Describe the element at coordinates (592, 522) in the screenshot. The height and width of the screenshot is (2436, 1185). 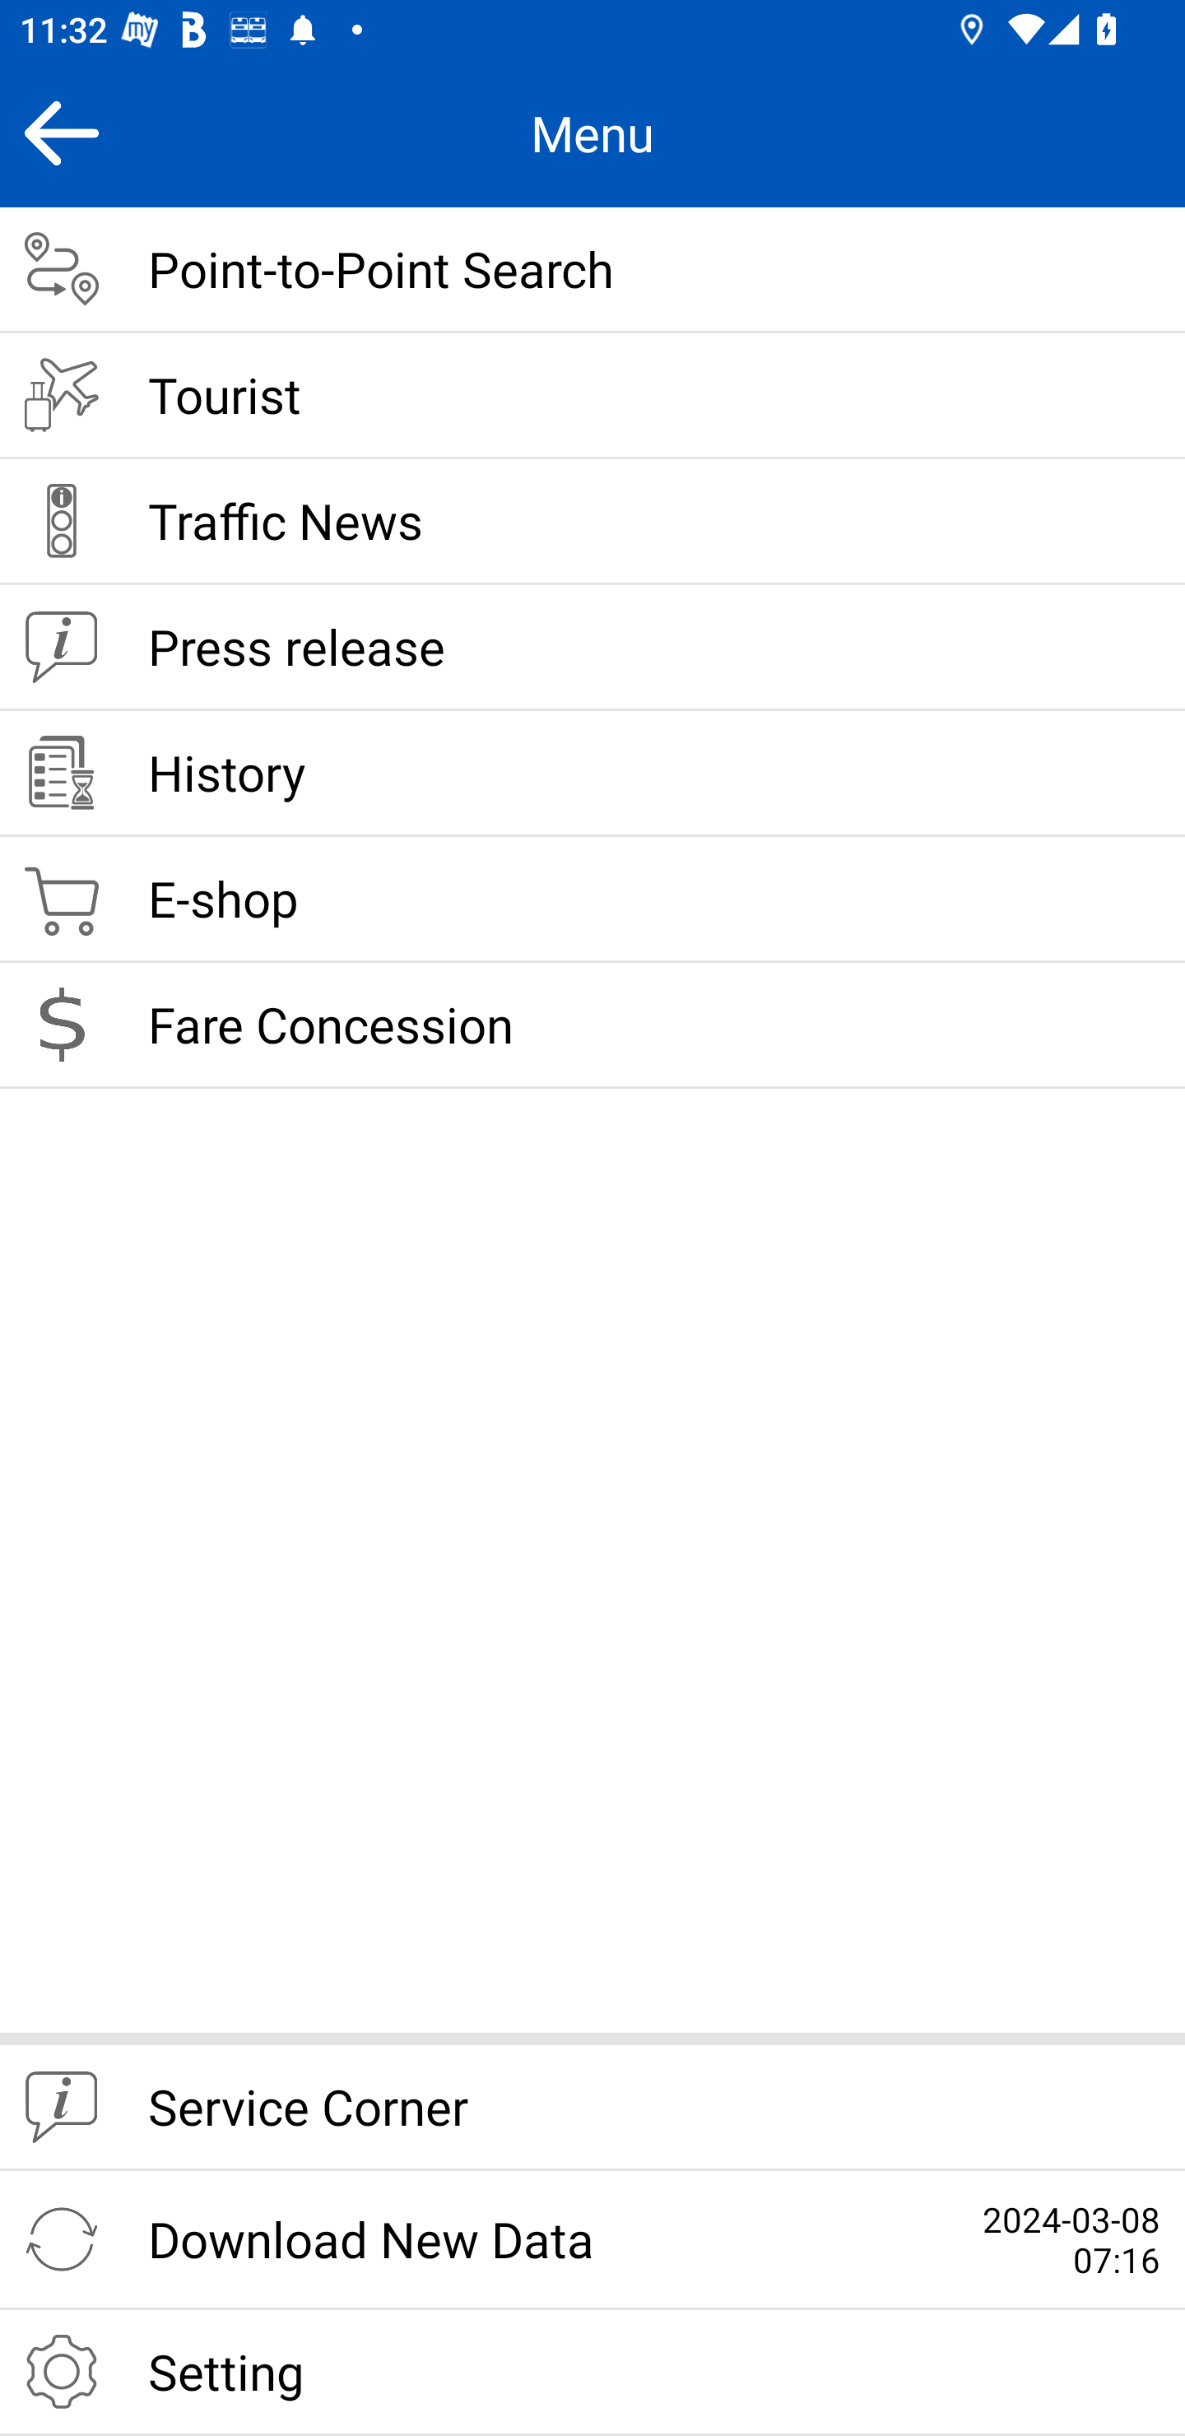
I see `Traffic News` at that location.